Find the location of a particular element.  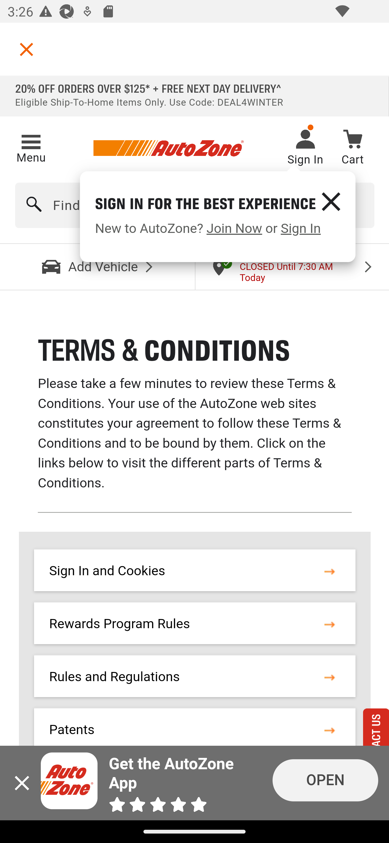

Patents is located at coordinates (72, 730).